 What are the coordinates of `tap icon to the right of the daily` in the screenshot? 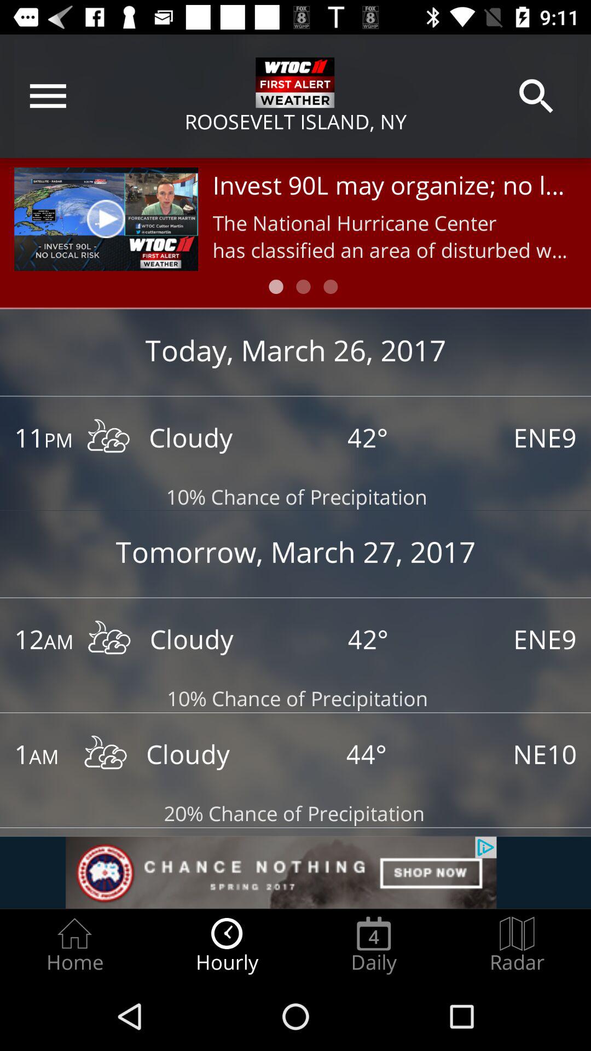 It's located at (517, 945).